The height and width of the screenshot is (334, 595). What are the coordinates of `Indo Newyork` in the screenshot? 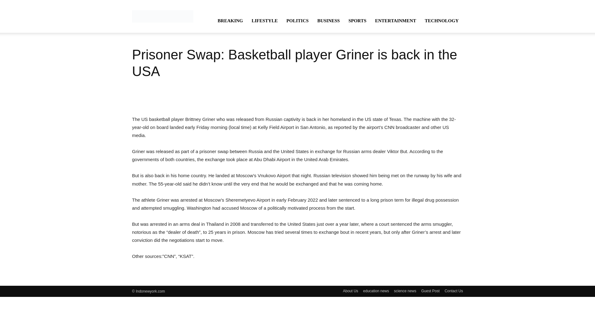 It's located at (163, 16).